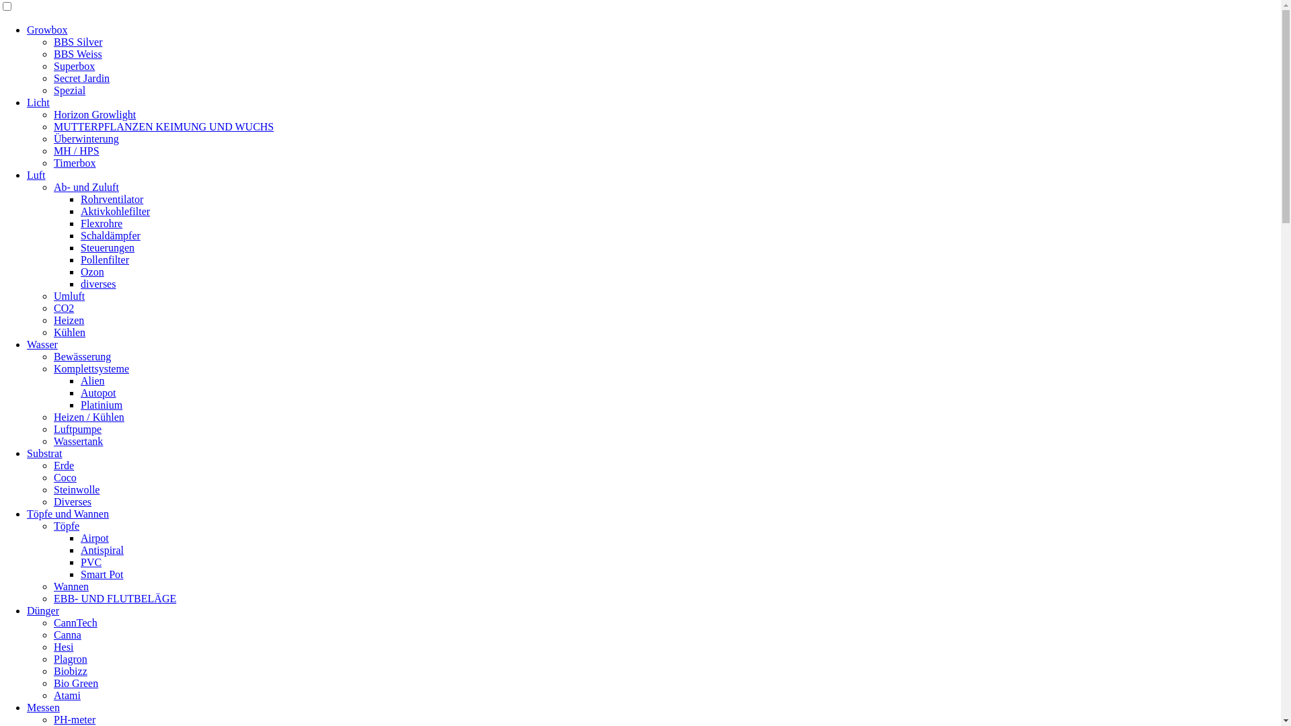  What do you see at coordinates (69, 320) in the screenshot?
I see `Heizen` at bounding box center [69, 320].